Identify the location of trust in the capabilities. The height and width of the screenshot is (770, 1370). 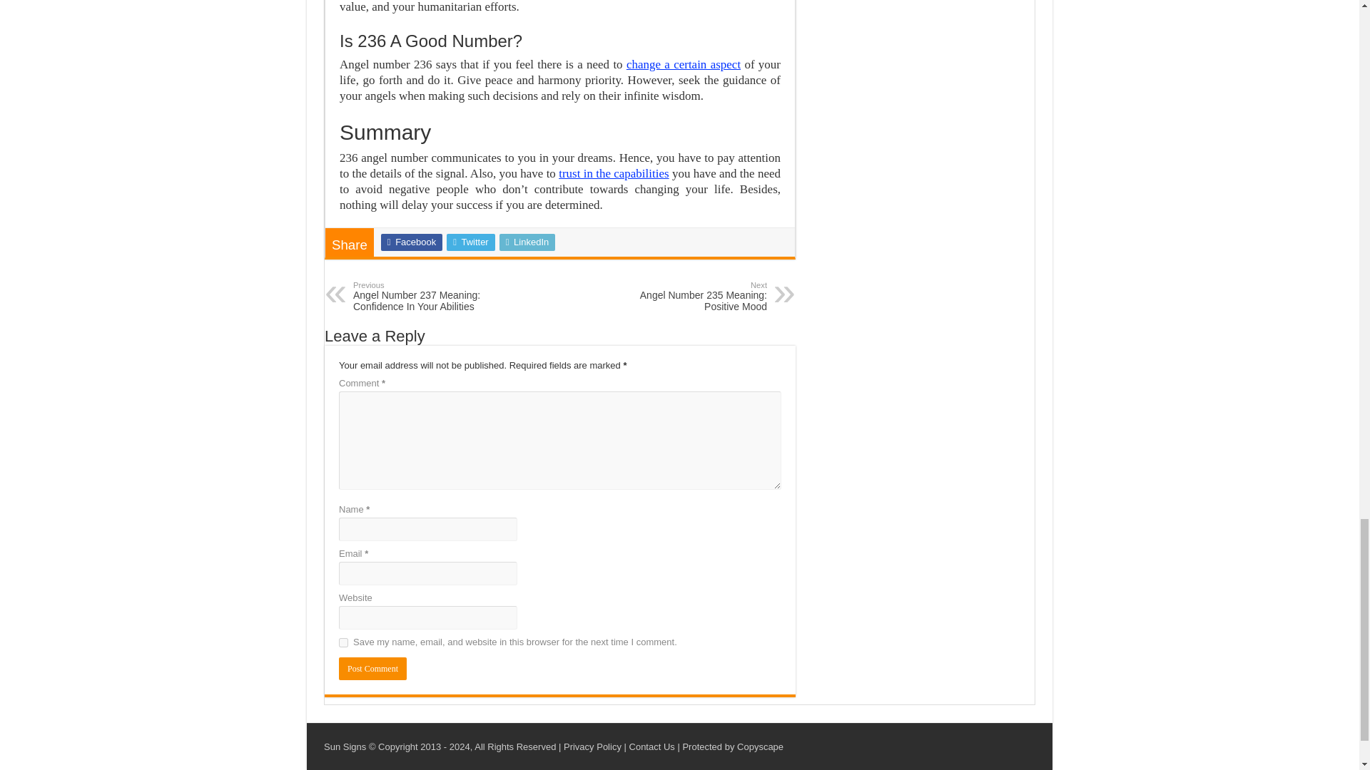
(684, 64).